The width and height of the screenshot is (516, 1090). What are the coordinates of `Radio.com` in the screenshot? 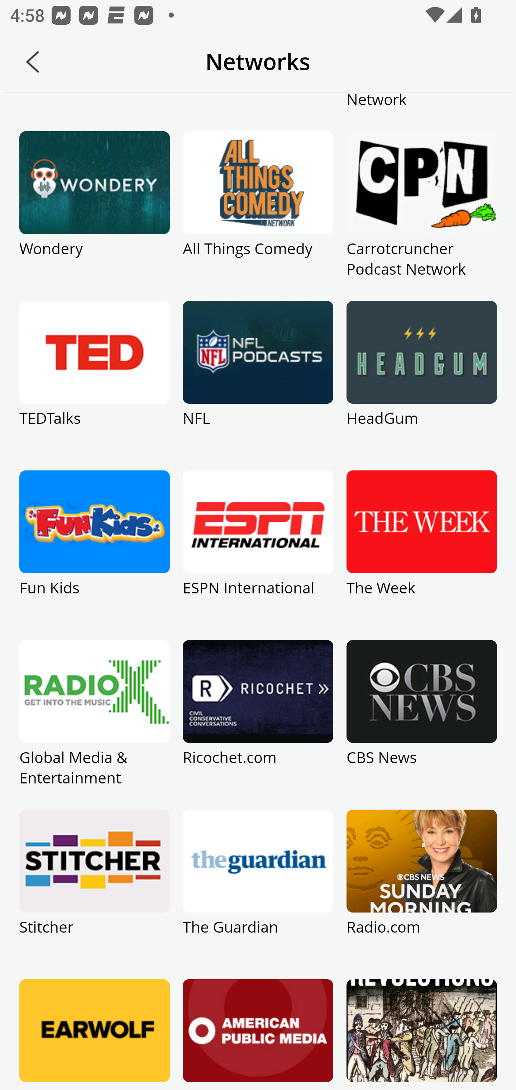 It's located at (421, 894).